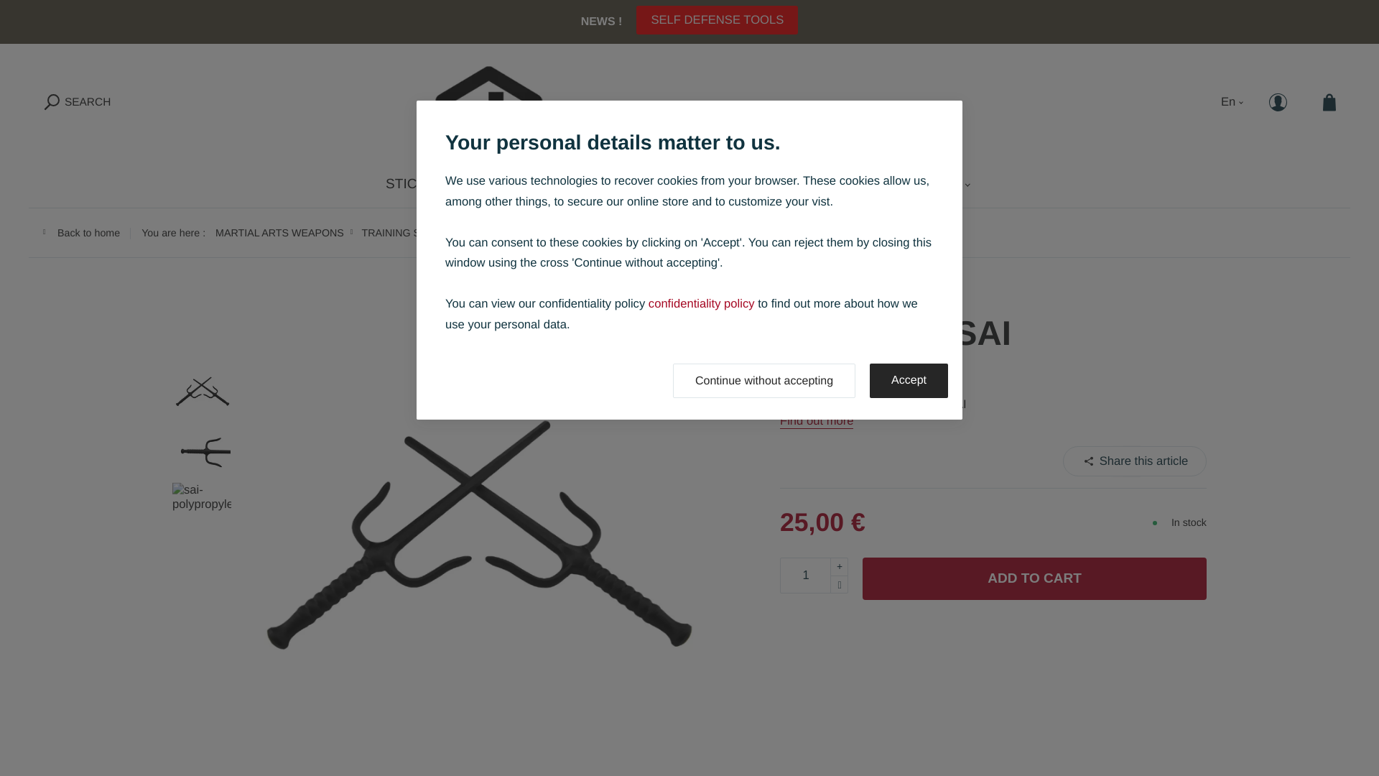  I want to click on SELF DEFENSE TOOLS, so click(717, 19).